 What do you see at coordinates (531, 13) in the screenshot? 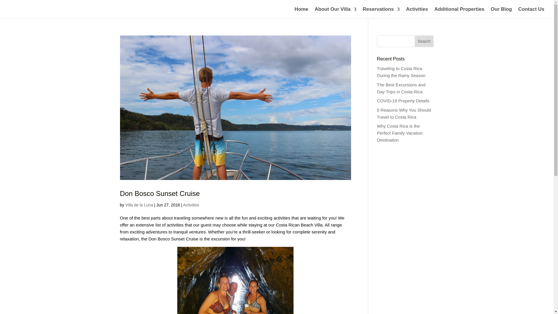
I see `Contact Us` at bounding box center [531, 13].